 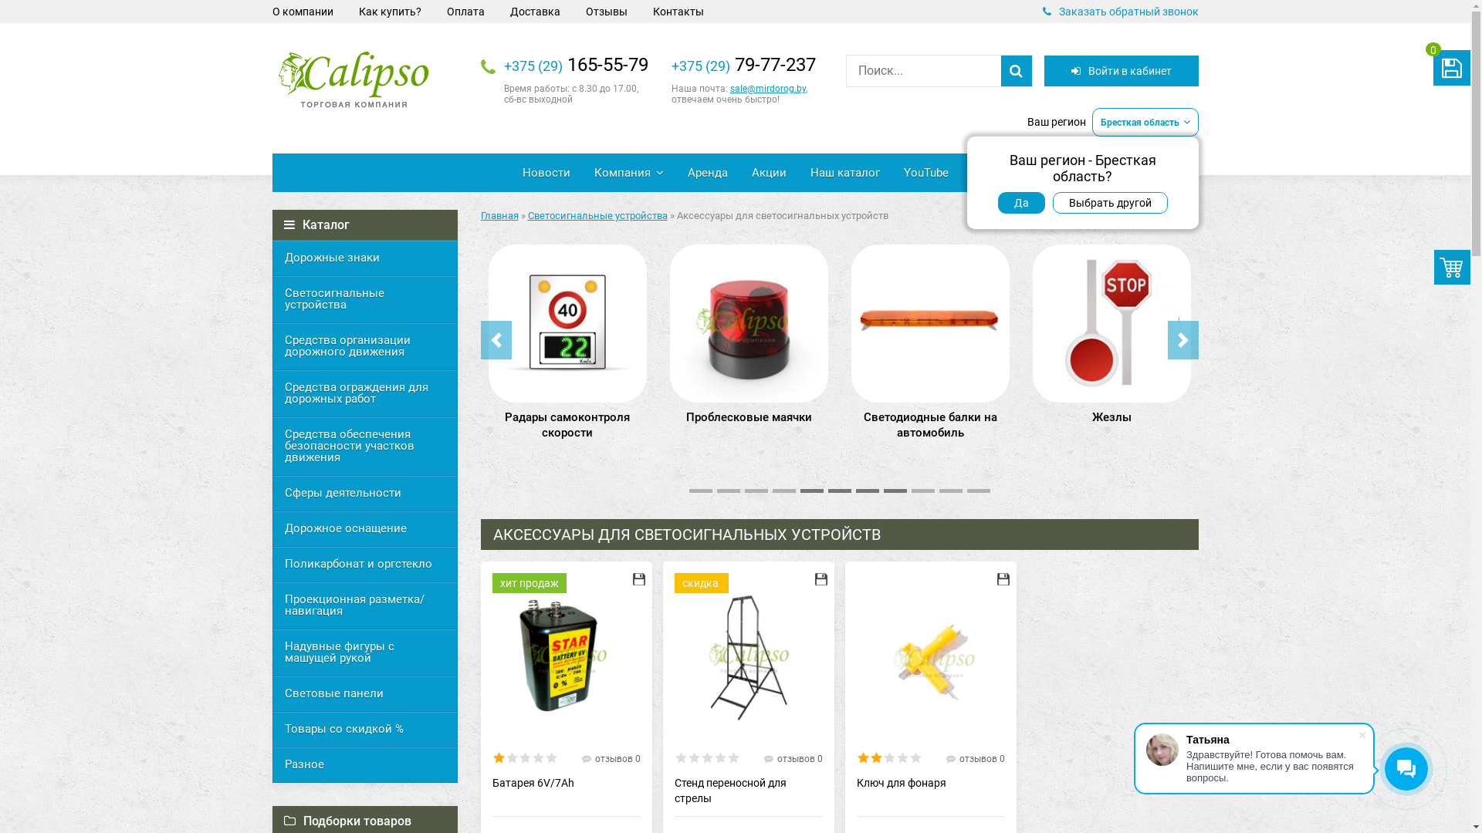 What do you see at coordinates (902, 757) in the screenshot?
I see `4` at bounding box center [902, 757].